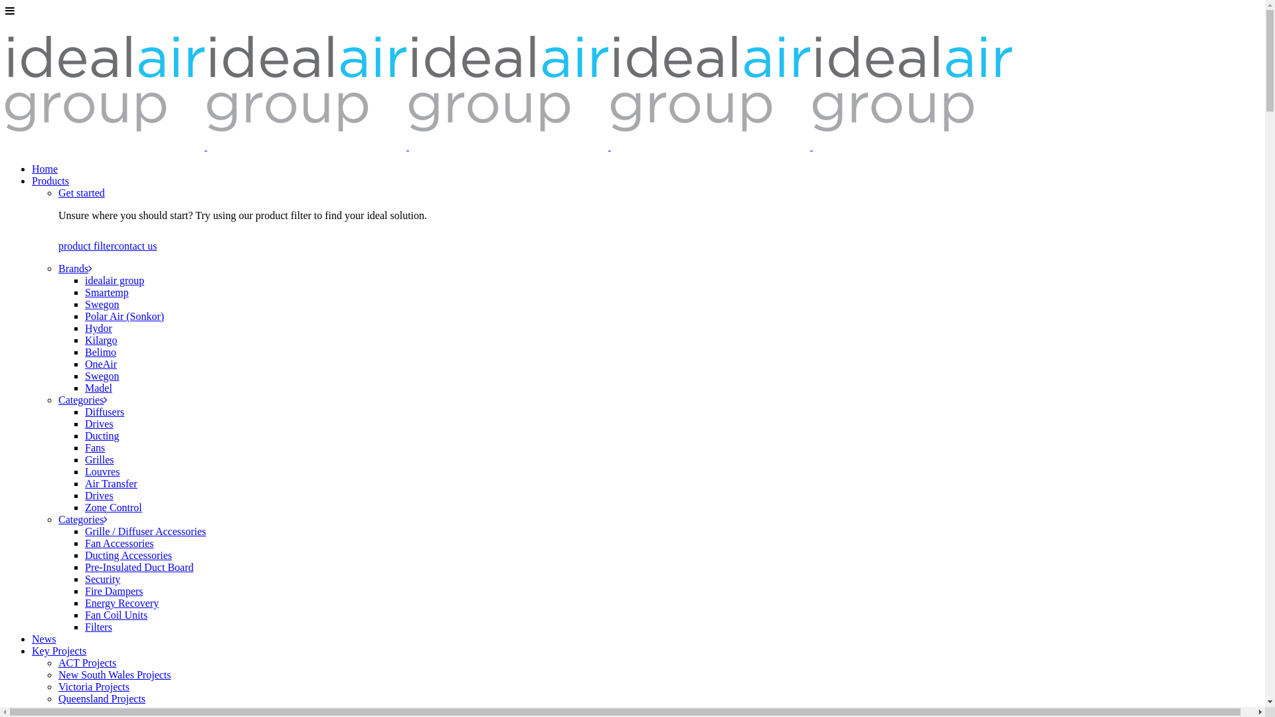 Image resolution: width=1275 pixels, height=717 pixels. I want to click on Fans, so click(95, 447).